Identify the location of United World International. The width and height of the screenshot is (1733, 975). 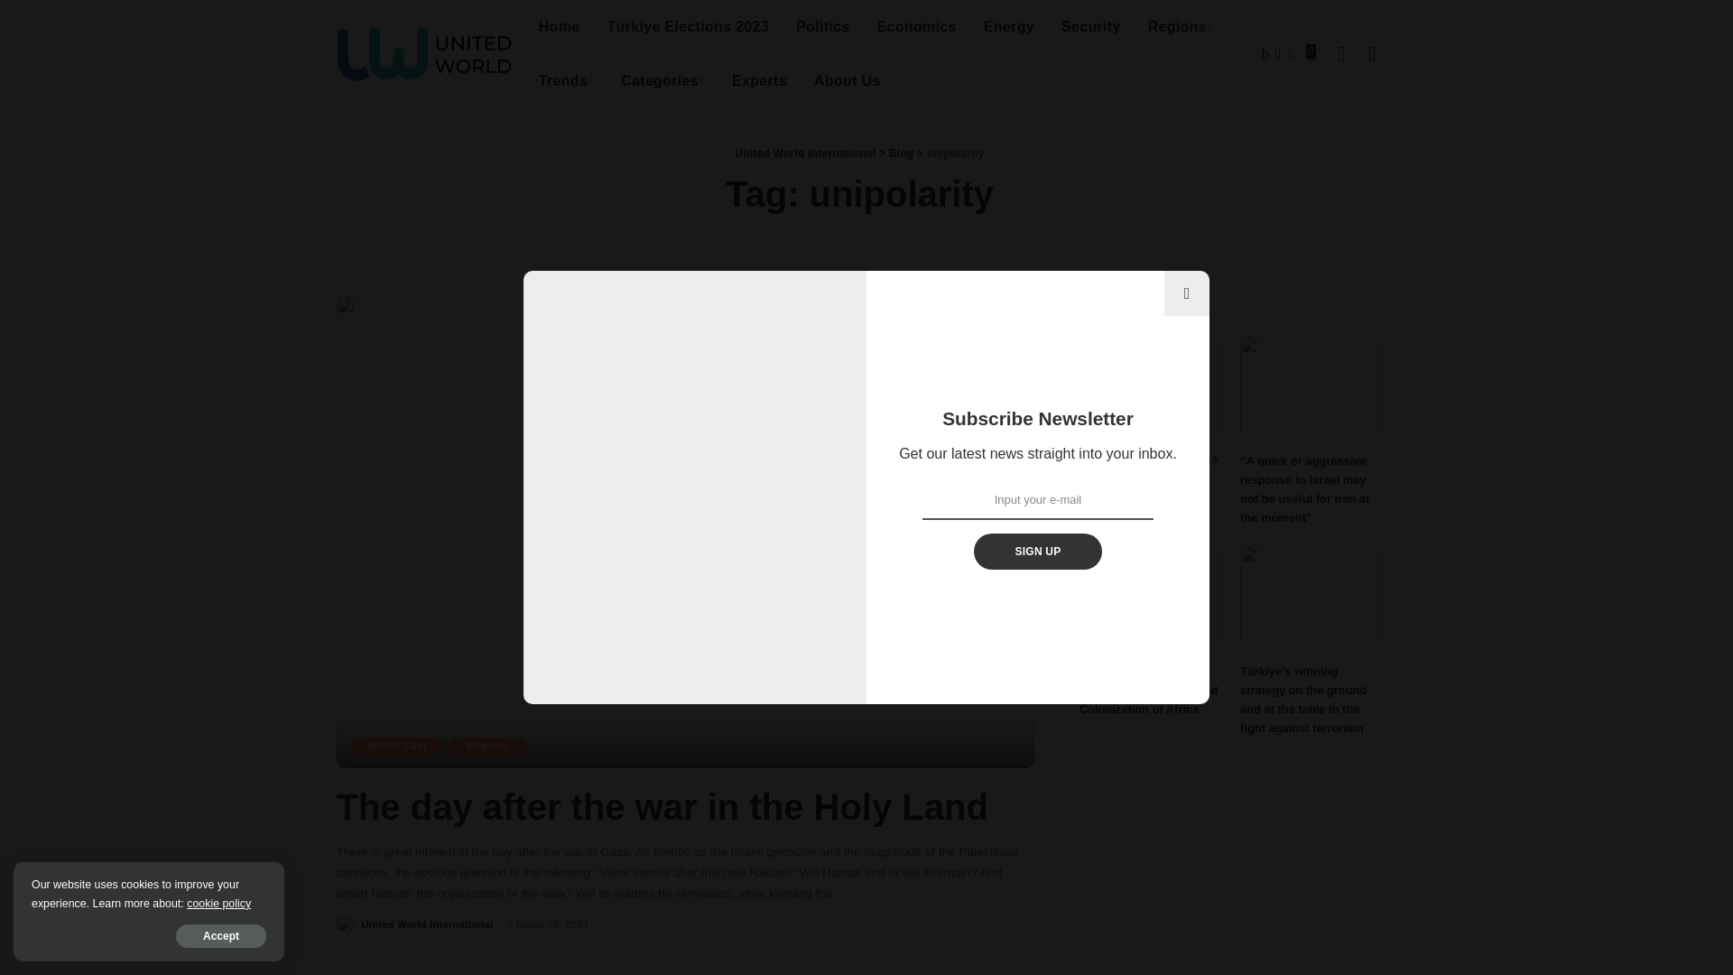
(423, 54).